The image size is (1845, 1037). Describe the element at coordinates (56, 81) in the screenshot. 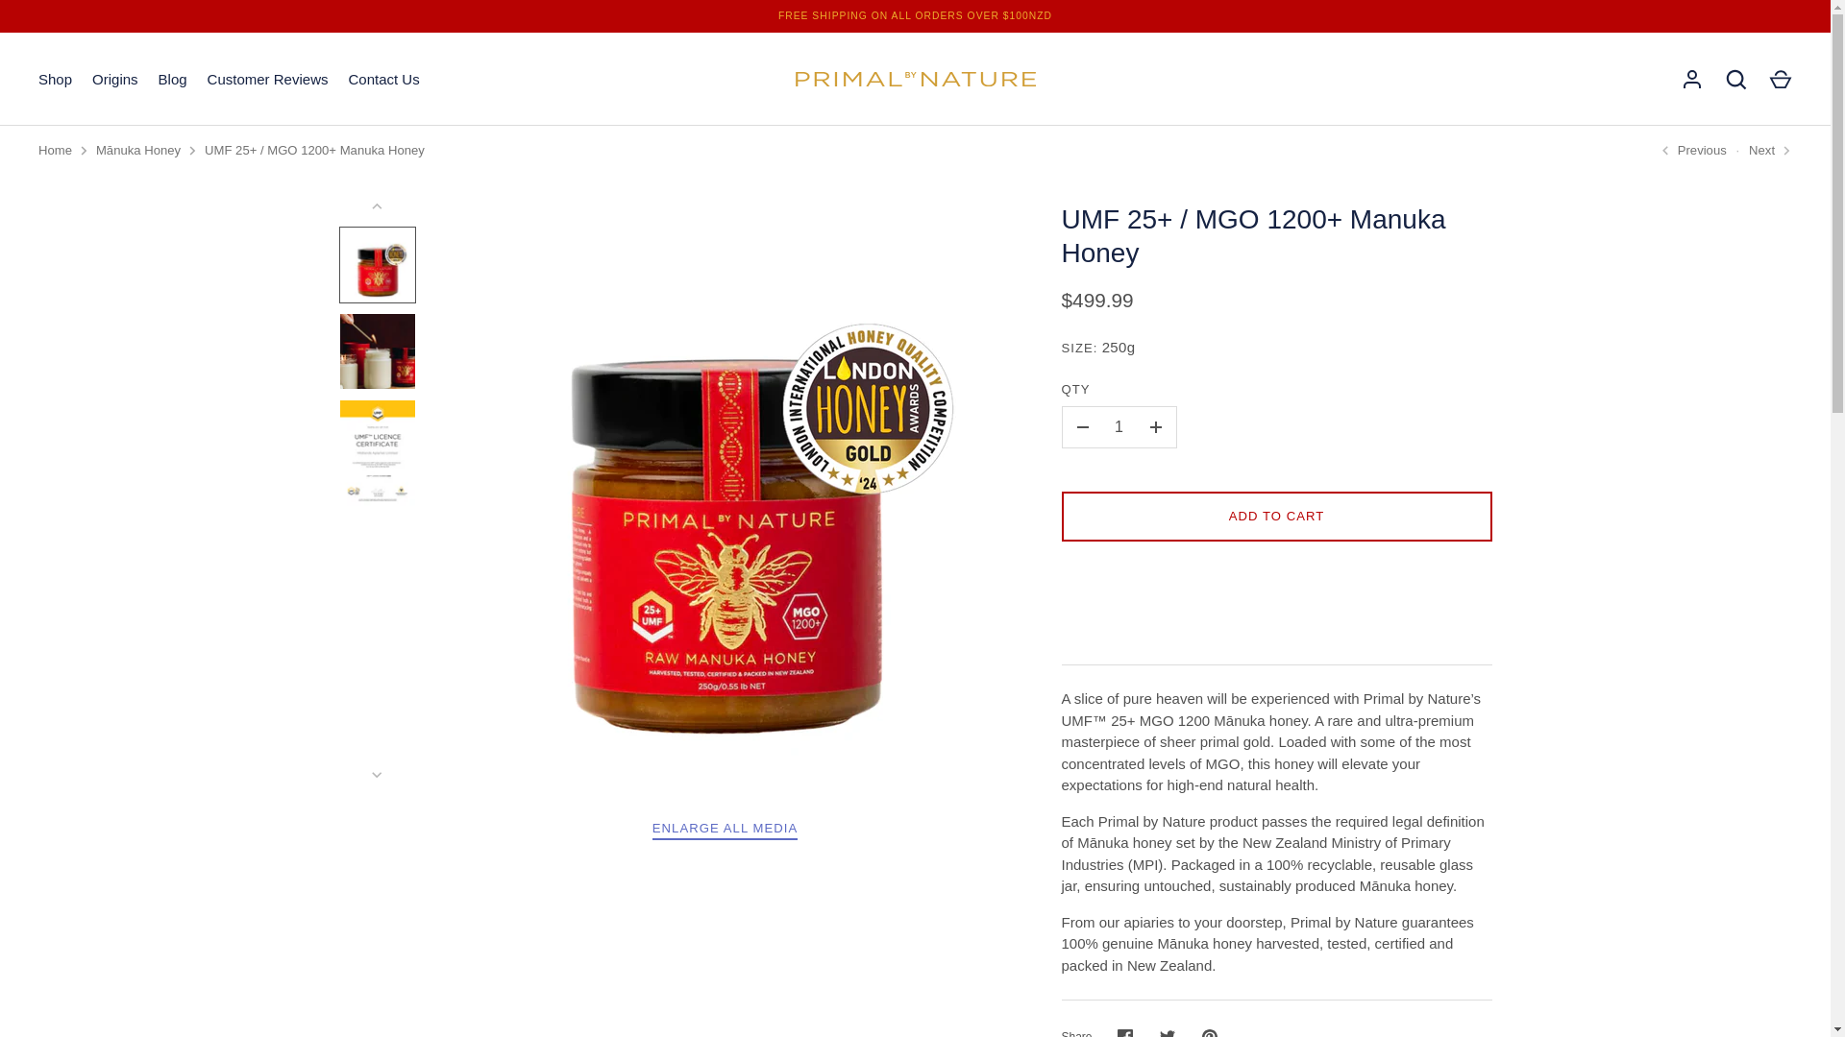

I see `Shop` at that location.